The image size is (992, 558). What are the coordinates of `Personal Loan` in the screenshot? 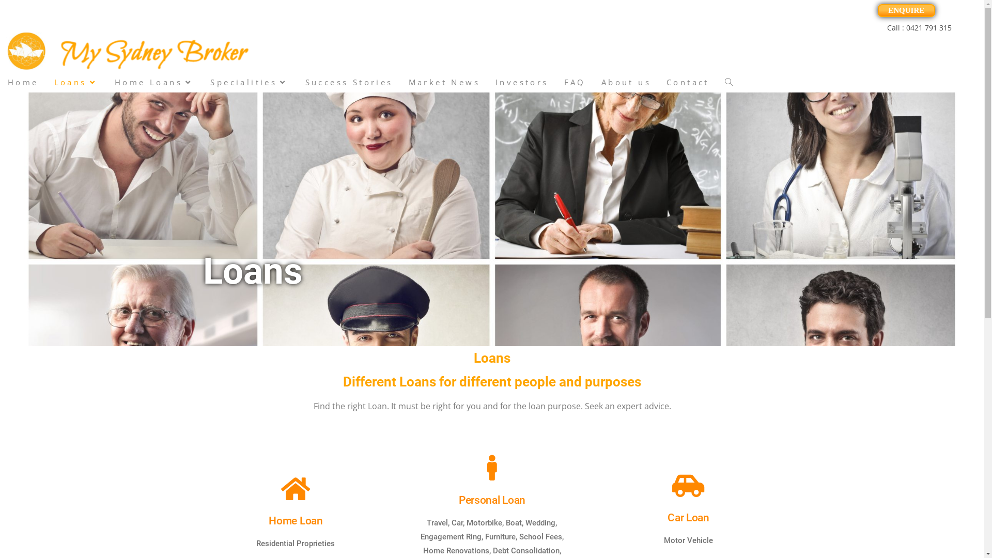 It's located at (492, 500).